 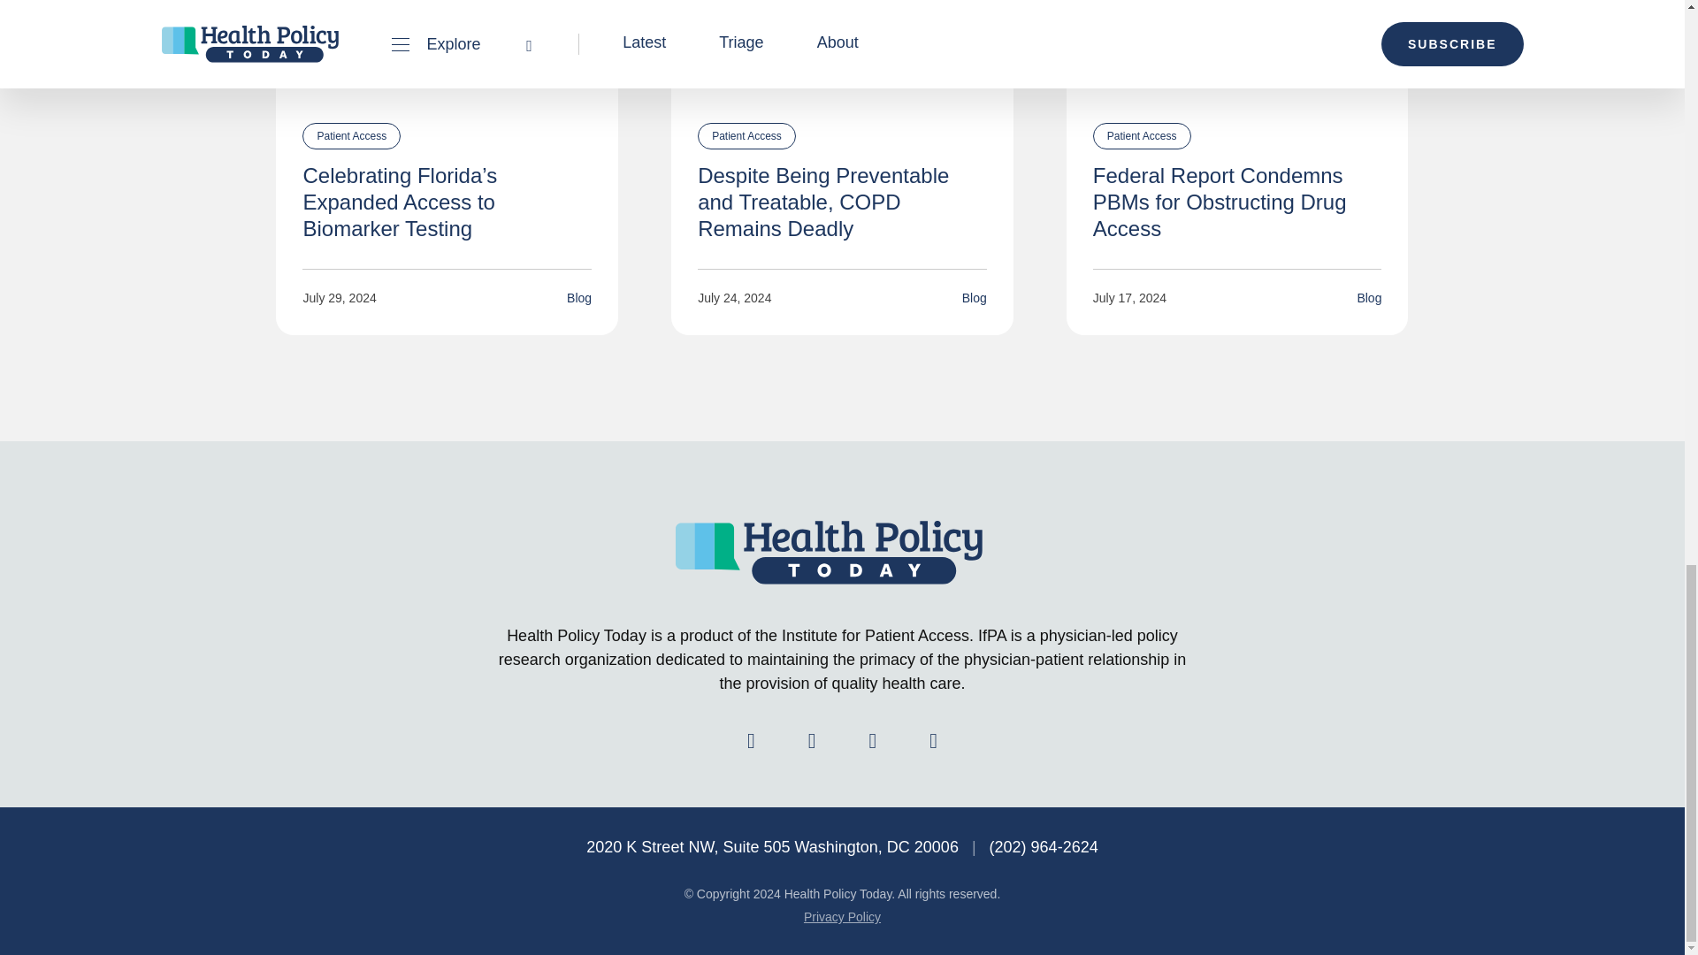 I want to click on Blog, so click(x=1369, y=297).